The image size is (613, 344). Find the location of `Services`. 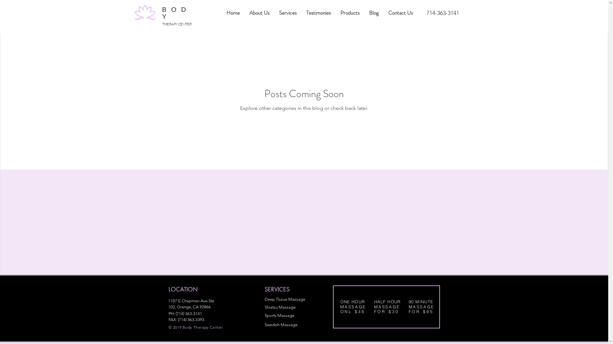

Services is located at coordinates (288, 12).